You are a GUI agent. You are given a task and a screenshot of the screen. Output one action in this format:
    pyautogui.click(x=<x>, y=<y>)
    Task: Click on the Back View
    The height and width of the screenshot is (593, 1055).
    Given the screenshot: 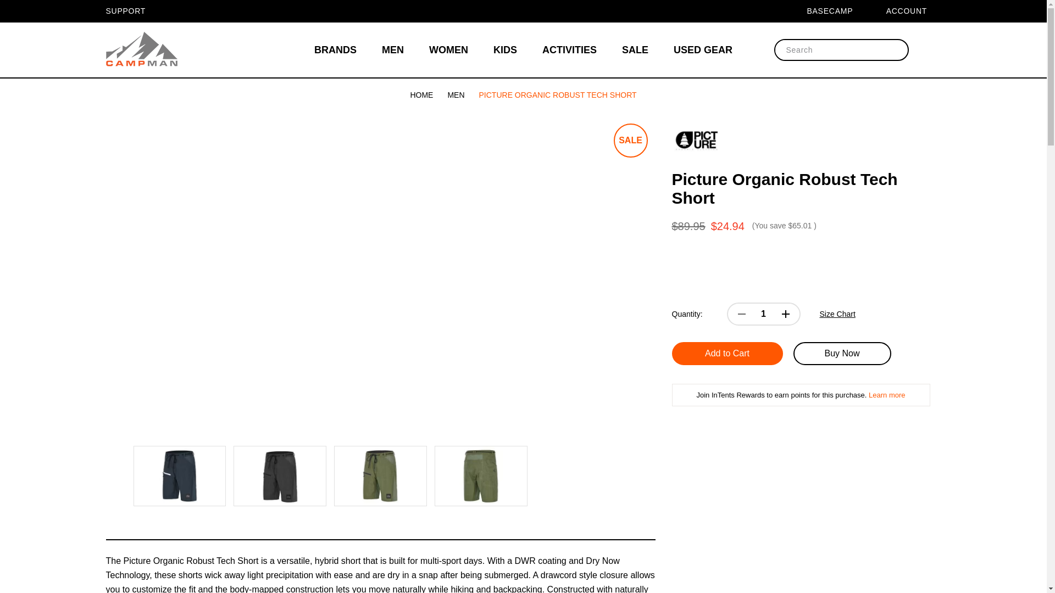 What is the action you would take?
    pyautogui.click(x=480, y=476)
    